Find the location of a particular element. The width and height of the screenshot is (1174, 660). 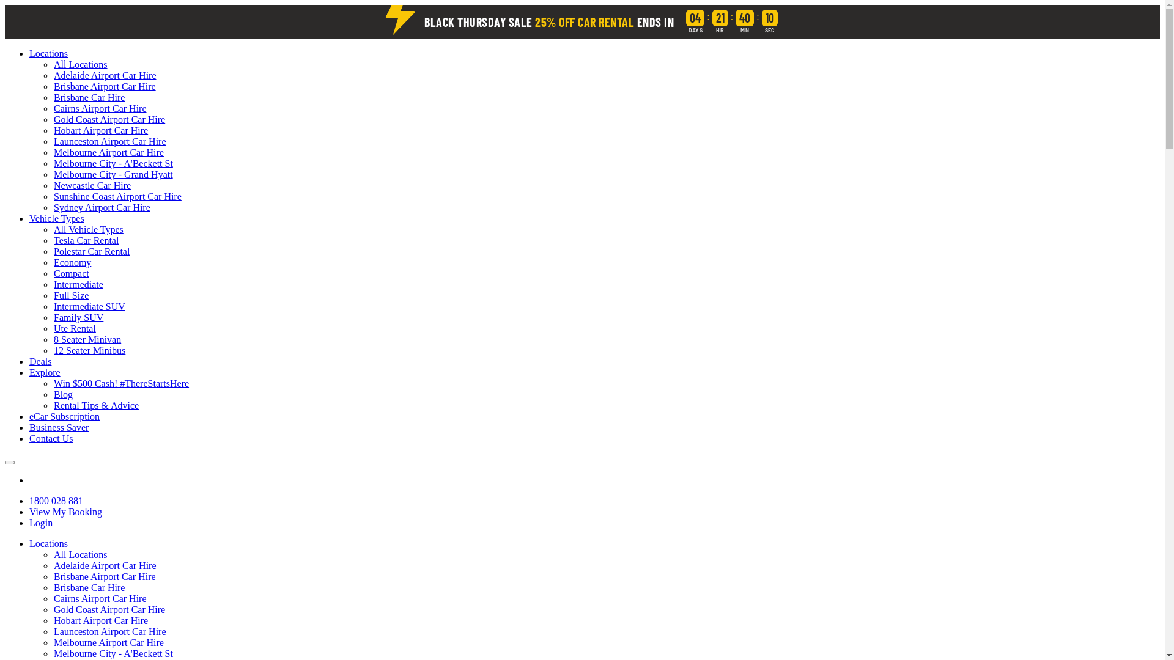

Adelaide Airport Car Hire is located at coordinates (105, 76).